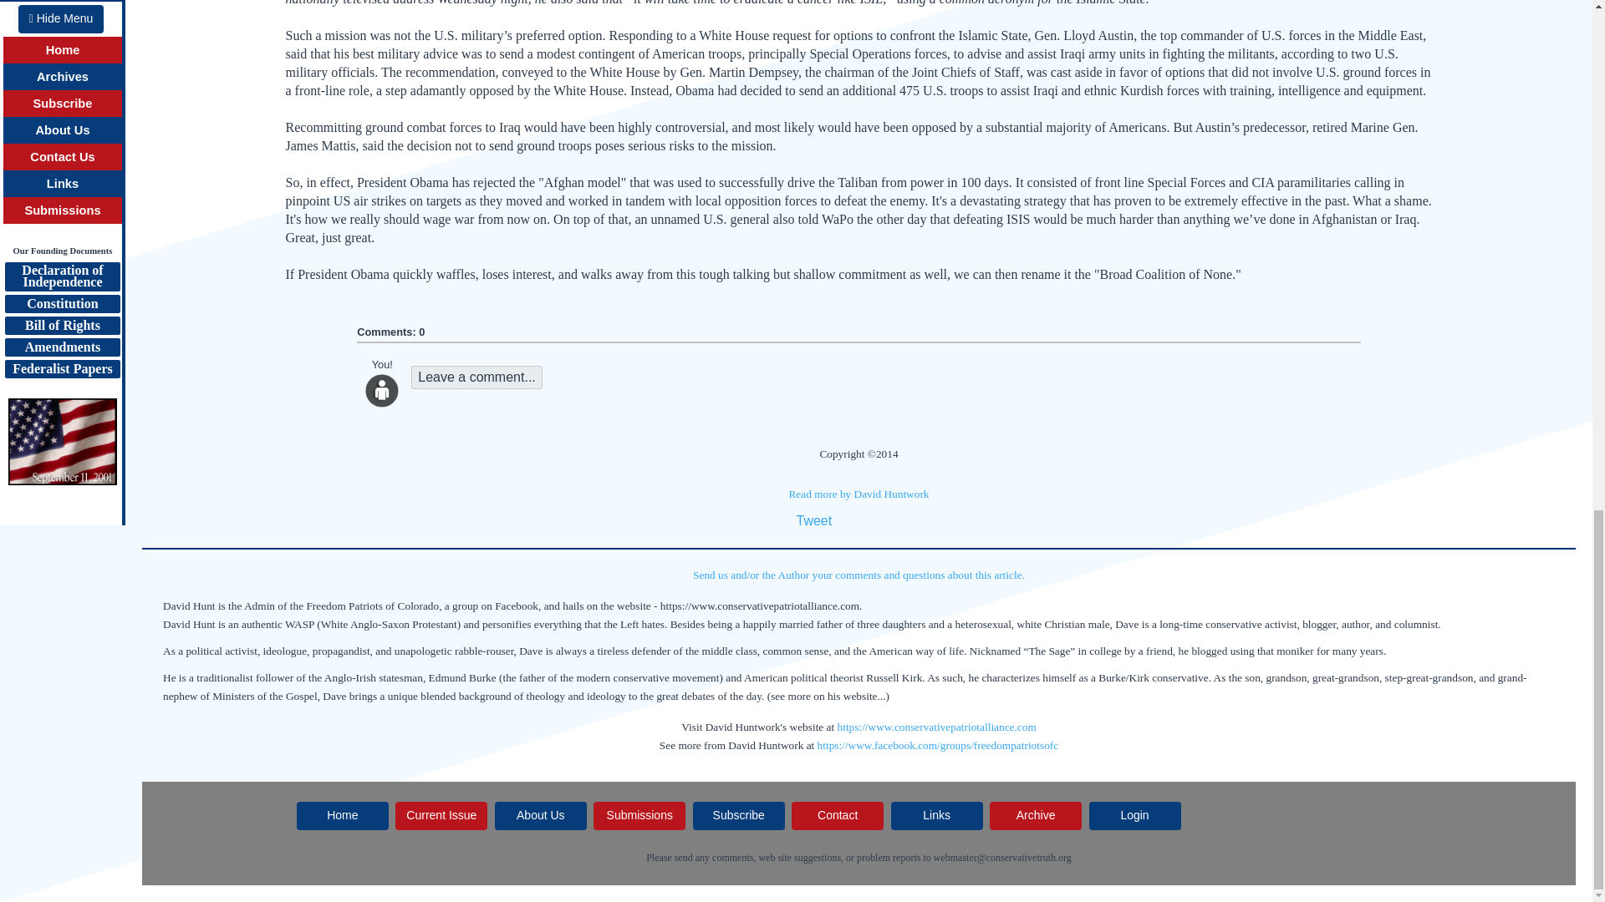 The width and height of the screenshot is (1605, 902). I want to click on About Us, so click(540, 815).